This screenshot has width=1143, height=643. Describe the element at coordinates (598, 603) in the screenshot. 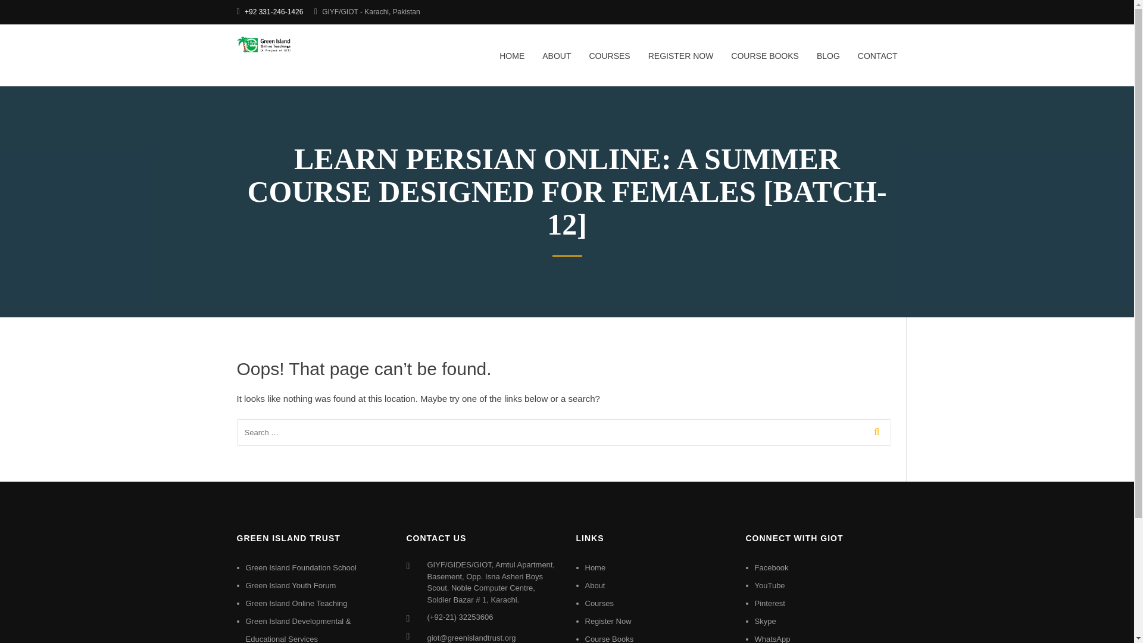

I see `Courses` at that location.